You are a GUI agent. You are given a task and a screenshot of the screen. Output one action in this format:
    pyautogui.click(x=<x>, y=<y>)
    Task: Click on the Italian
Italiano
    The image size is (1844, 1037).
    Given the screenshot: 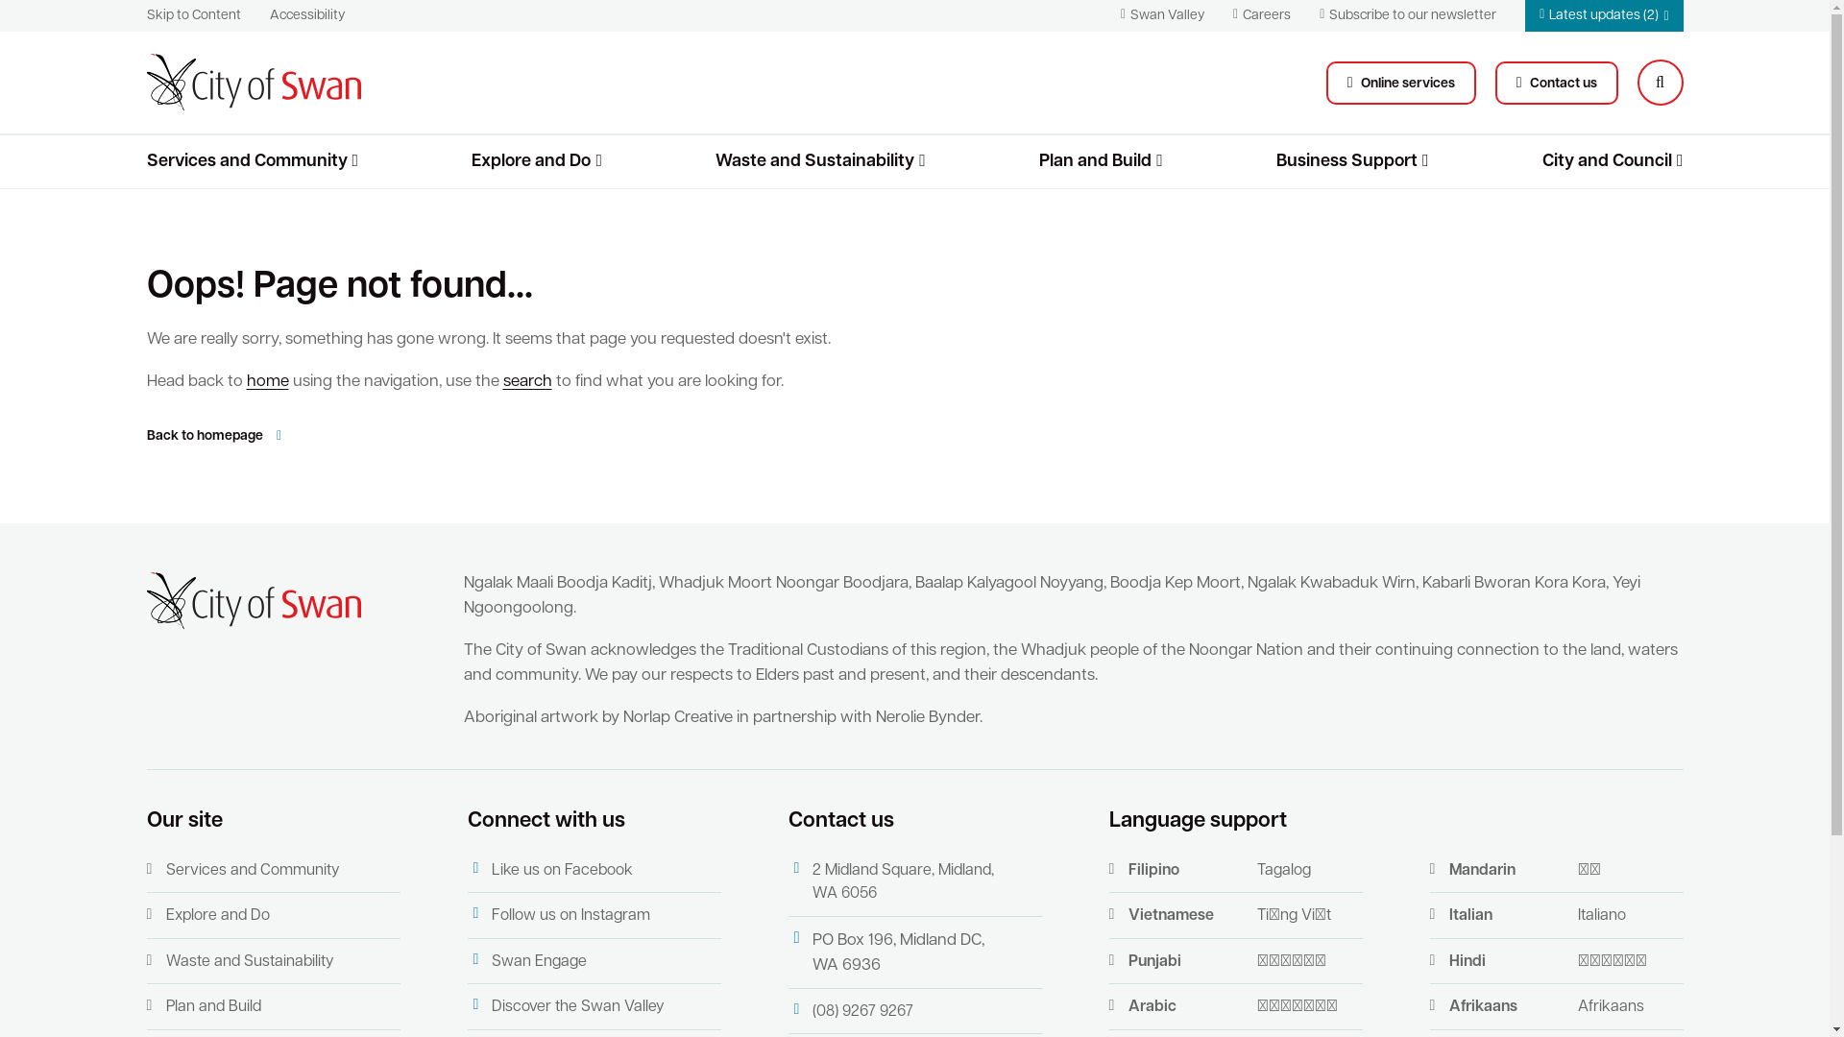 What is the action you would take?
    pyautogui.click(x=1556, y=916)
    